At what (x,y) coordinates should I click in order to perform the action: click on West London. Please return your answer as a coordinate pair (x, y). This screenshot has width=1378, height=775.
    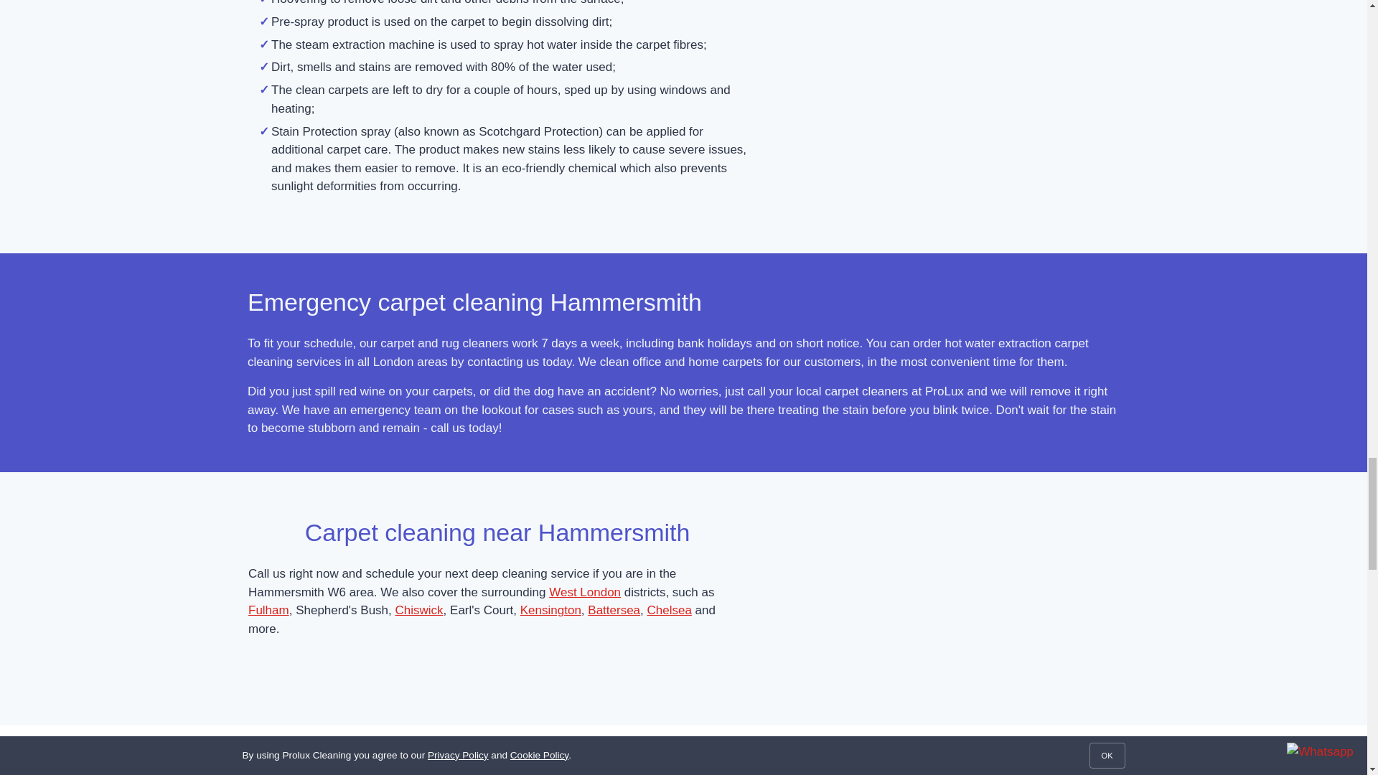
    Looking at the image, I should click on (584, 592).